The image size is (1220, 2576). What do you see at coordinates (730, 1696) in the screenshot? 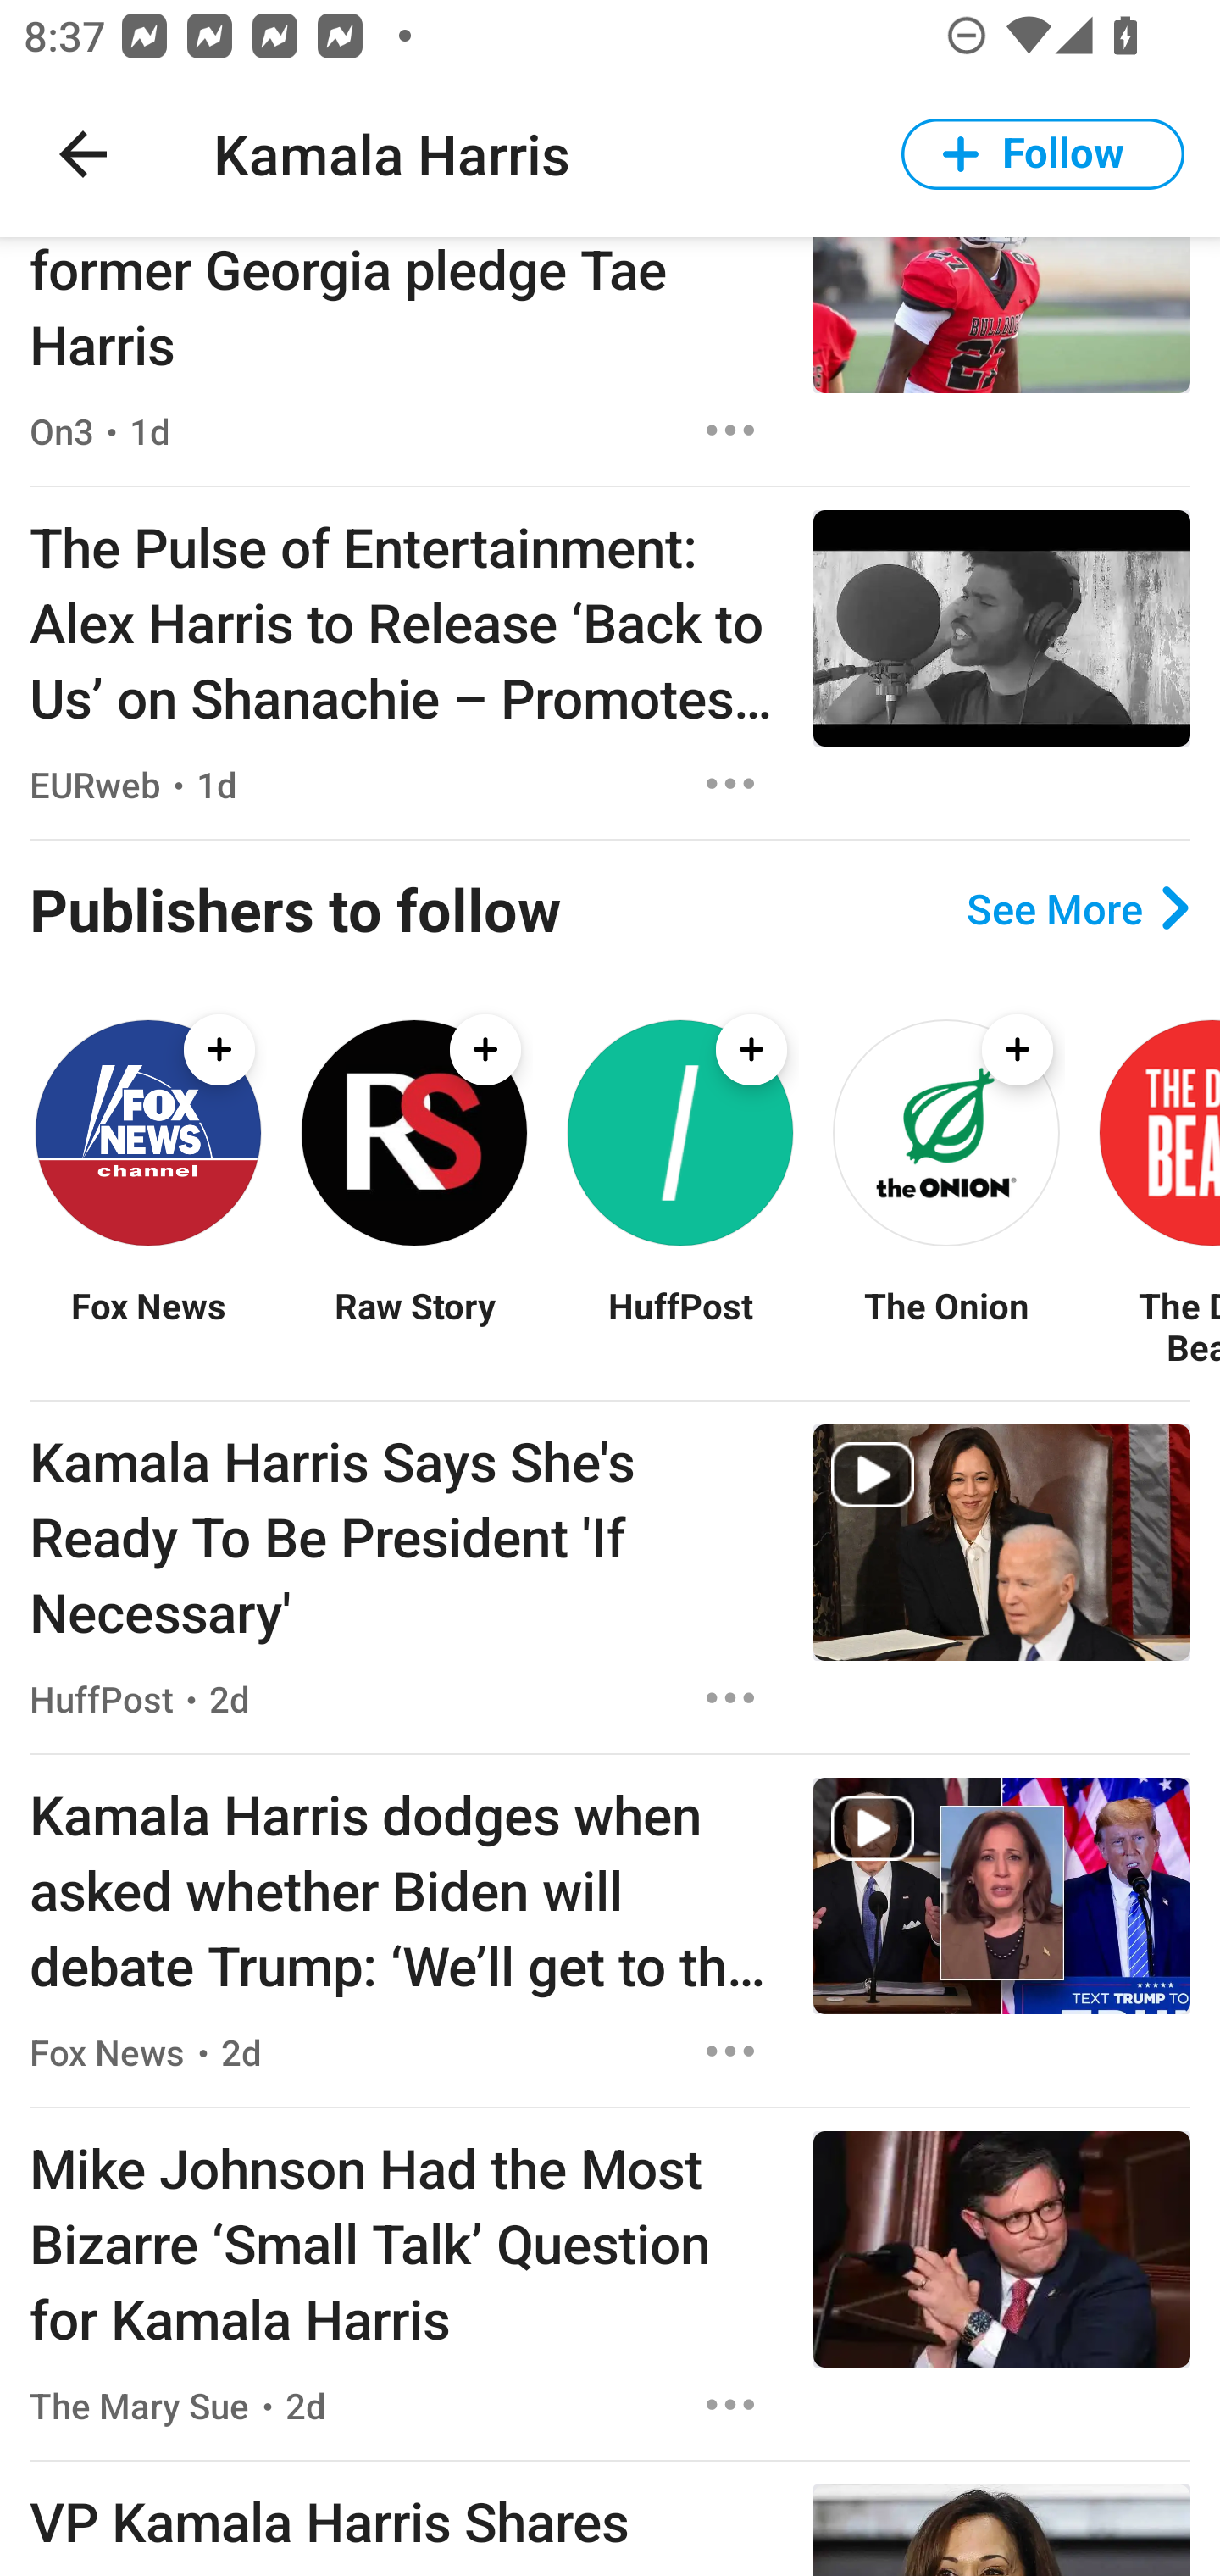
I see `Options` at bounding box center [730, 1696].